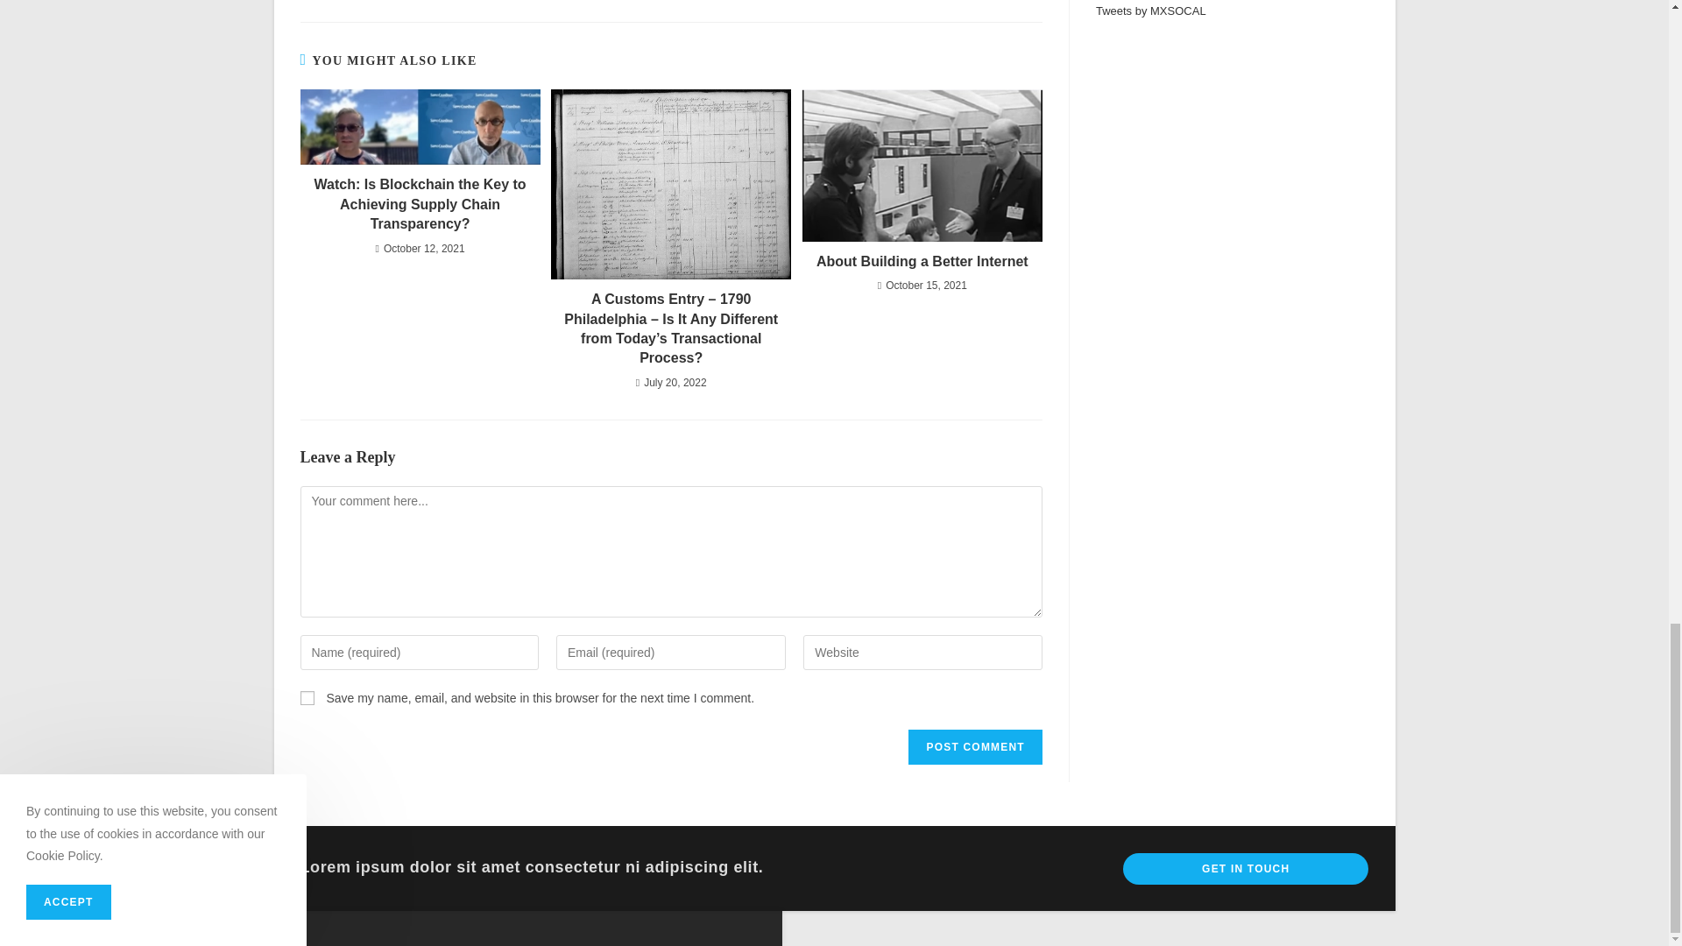 The height and width of the screenshot is (946, 1682). Describe the element at coordinates (306, 697) in the screenshot. I see `yes` at that location.